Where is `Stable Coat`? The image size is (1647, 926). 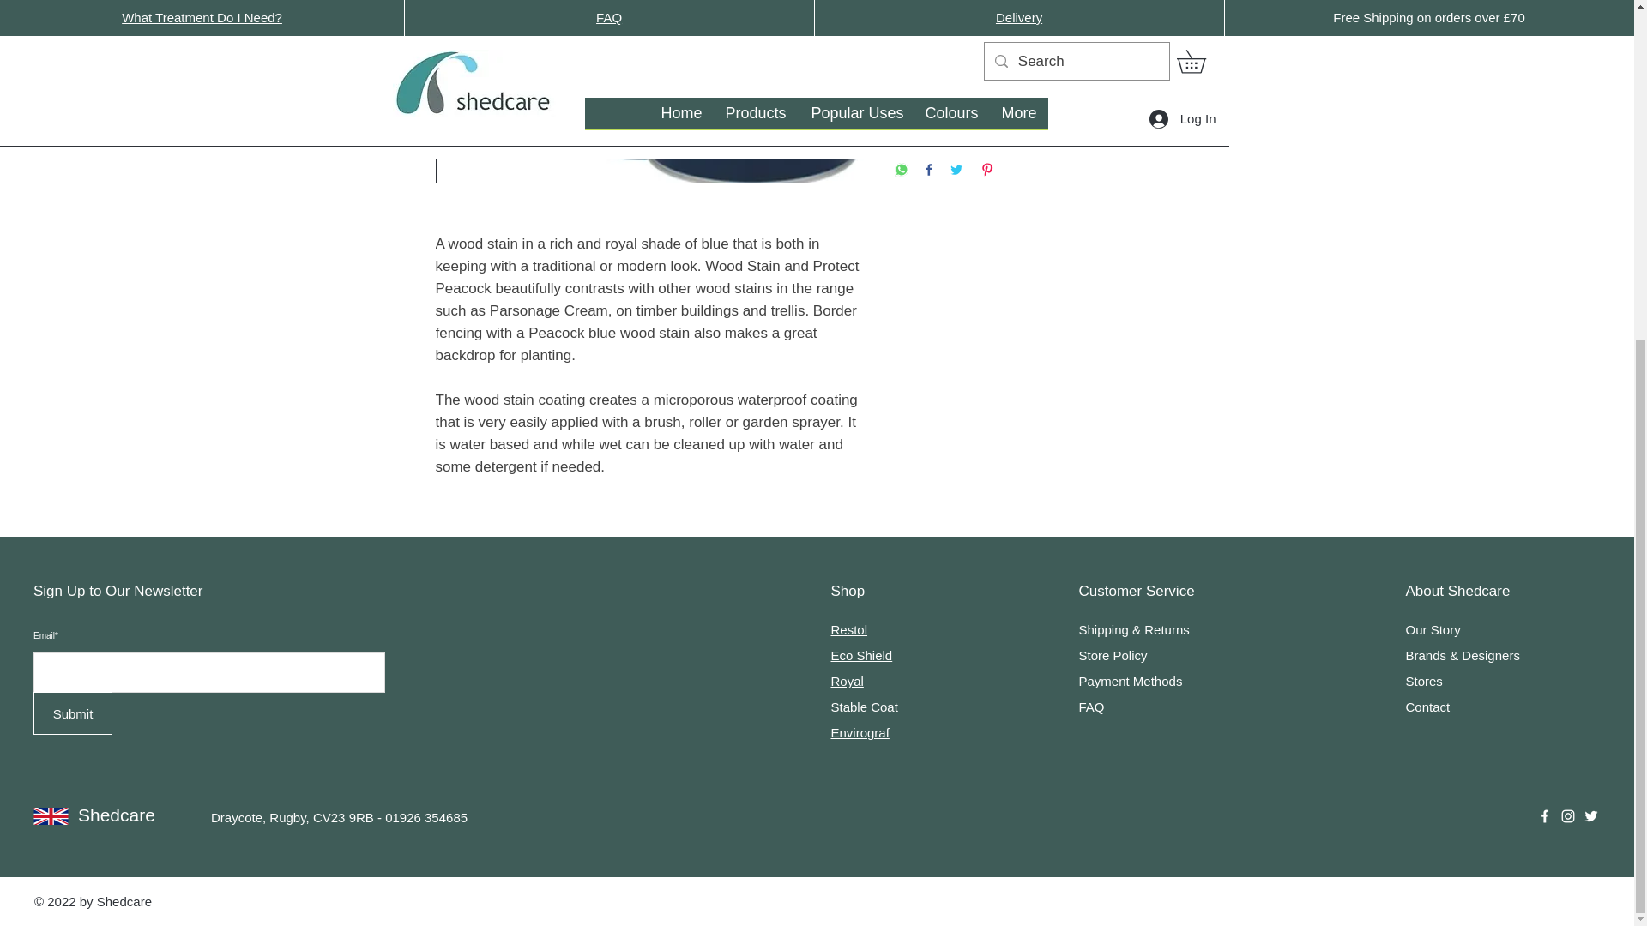 Stable Coat is located at coordinates (863, 707).